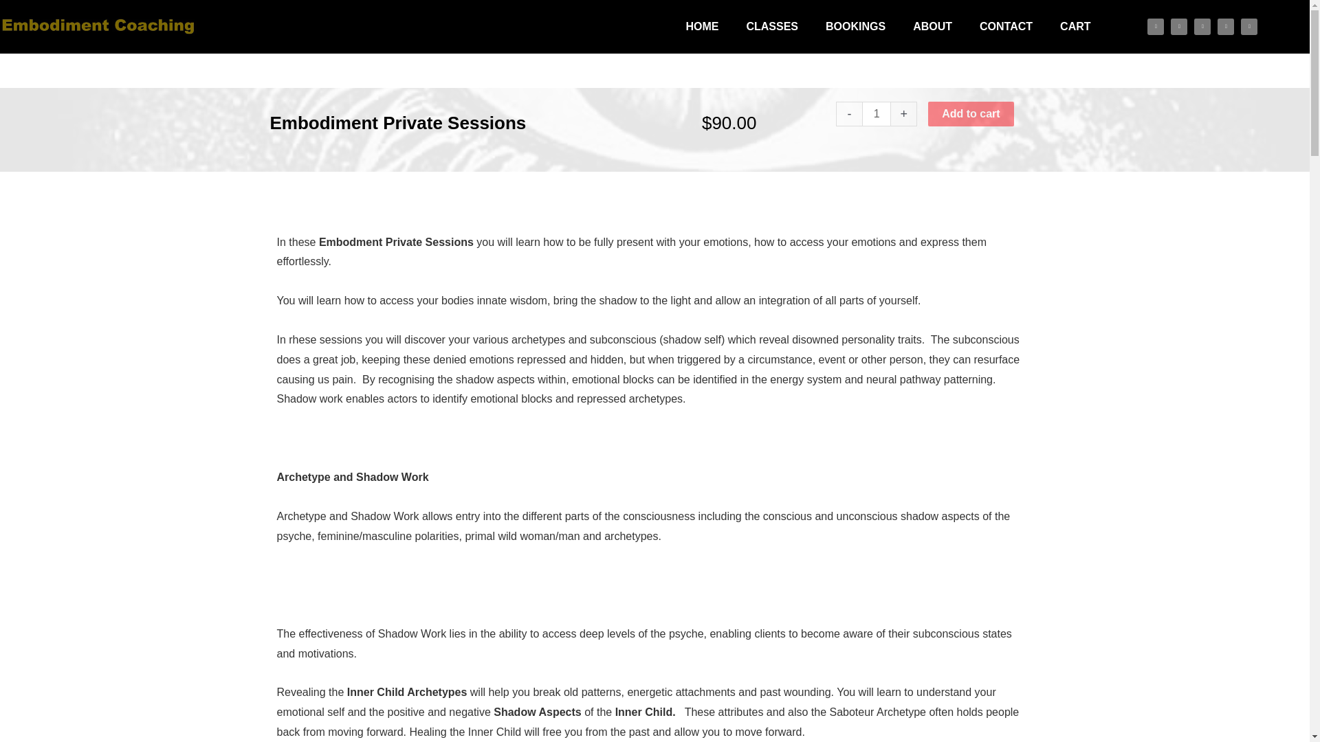 The image size is (1320, 742). Describe the element at coordinates (1155, 26) in the screenshot. I see `Facebook` at that location.